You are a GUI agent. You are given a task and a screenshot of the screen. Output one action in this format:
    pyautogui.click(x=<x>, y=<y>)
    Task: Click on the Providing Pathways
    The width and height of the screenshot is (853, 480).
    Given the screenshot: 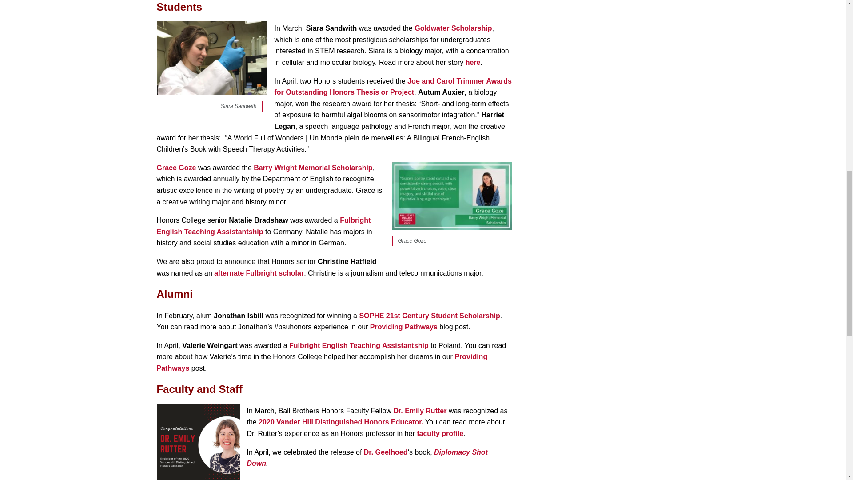 What is the action you would take?
    pyautogui.click(x=322, y=362)
    